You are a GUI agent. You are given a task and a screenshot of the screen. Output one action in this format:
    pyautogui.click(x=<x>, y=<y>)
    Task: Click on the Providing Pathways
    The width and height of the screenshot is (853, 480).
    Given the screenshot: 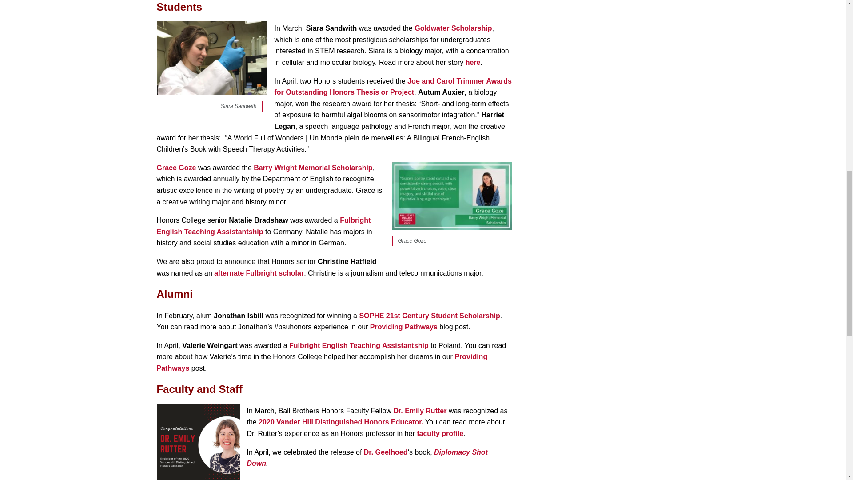 What is the action you would take?
    pyautogui.click(x=322, y=362)
    